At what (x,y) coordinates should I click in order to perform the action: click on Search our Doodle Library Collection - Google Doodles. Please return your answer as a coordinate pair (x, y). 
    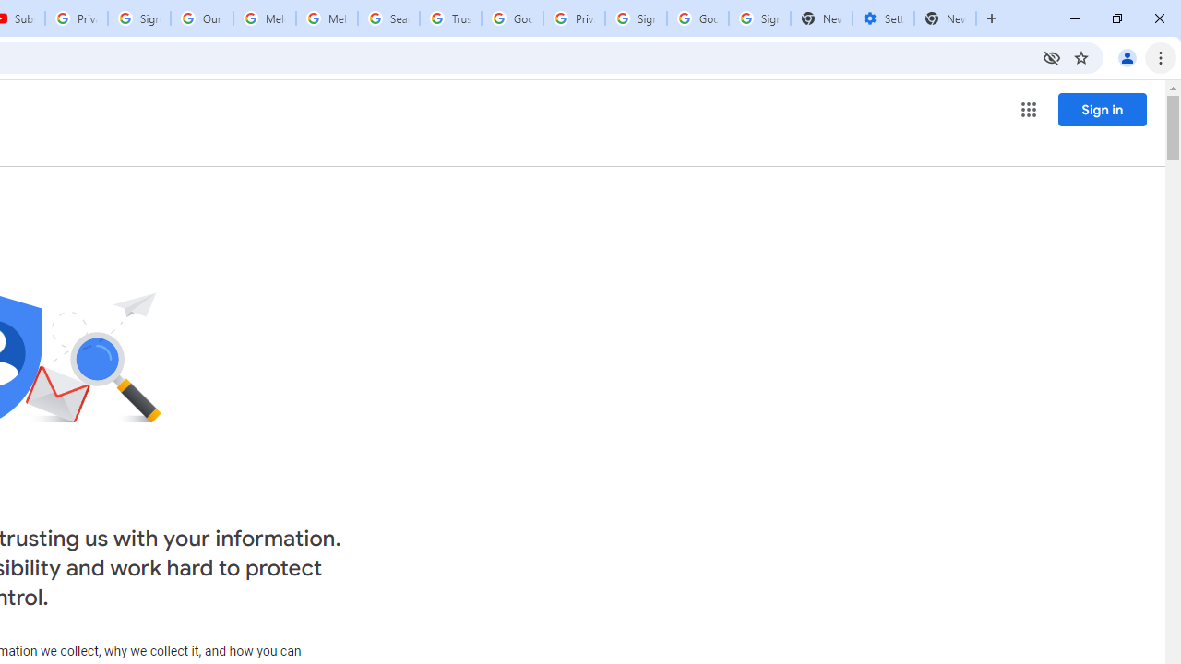
    Looking at the image, I should click on (388, 18).